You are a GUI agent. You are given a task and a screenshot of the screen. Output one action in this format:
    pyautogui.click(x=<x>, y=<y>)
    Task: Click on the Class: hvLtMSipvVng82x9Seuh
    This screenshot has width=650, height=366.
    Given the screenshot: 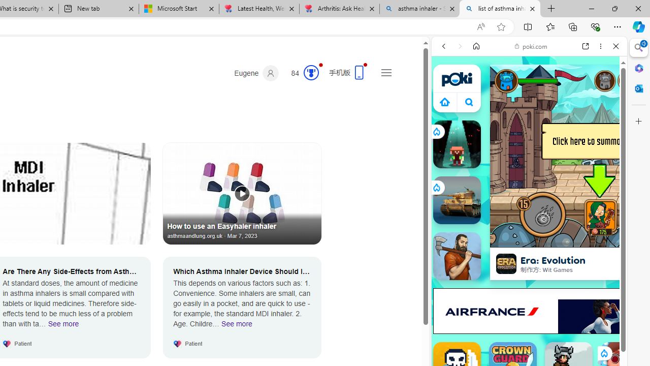 What is the action you would take?
    pyautogui.click(x=506, y=264)
    